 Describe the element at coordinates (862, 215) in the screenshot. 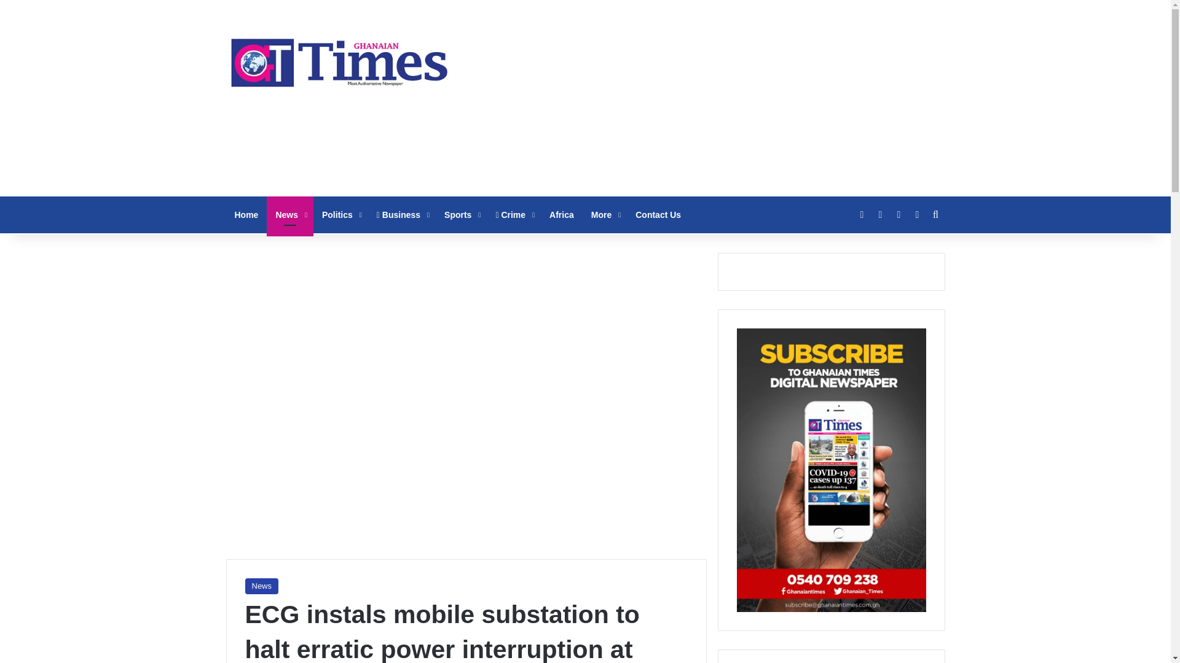

I see `Facebook` at that location.